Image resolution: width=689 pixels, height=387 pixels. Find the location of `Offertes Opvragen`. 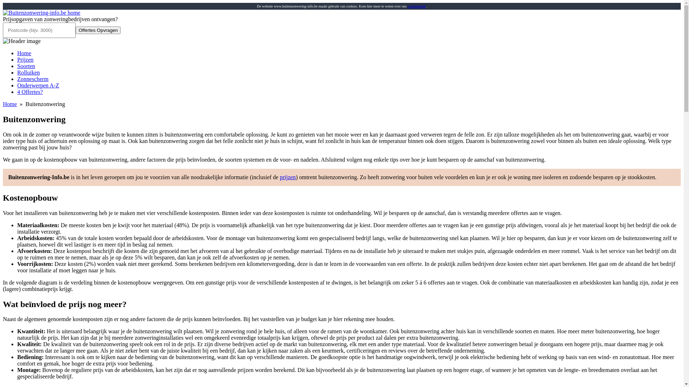

Offertes Opvragen is located at coordinates (98, 30).